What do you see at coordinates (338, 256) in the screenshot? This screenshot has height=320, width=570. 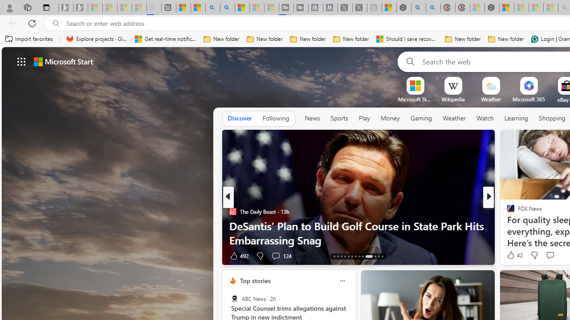 I see `AutomationID: tab-14` at bounding box center [338, 256].